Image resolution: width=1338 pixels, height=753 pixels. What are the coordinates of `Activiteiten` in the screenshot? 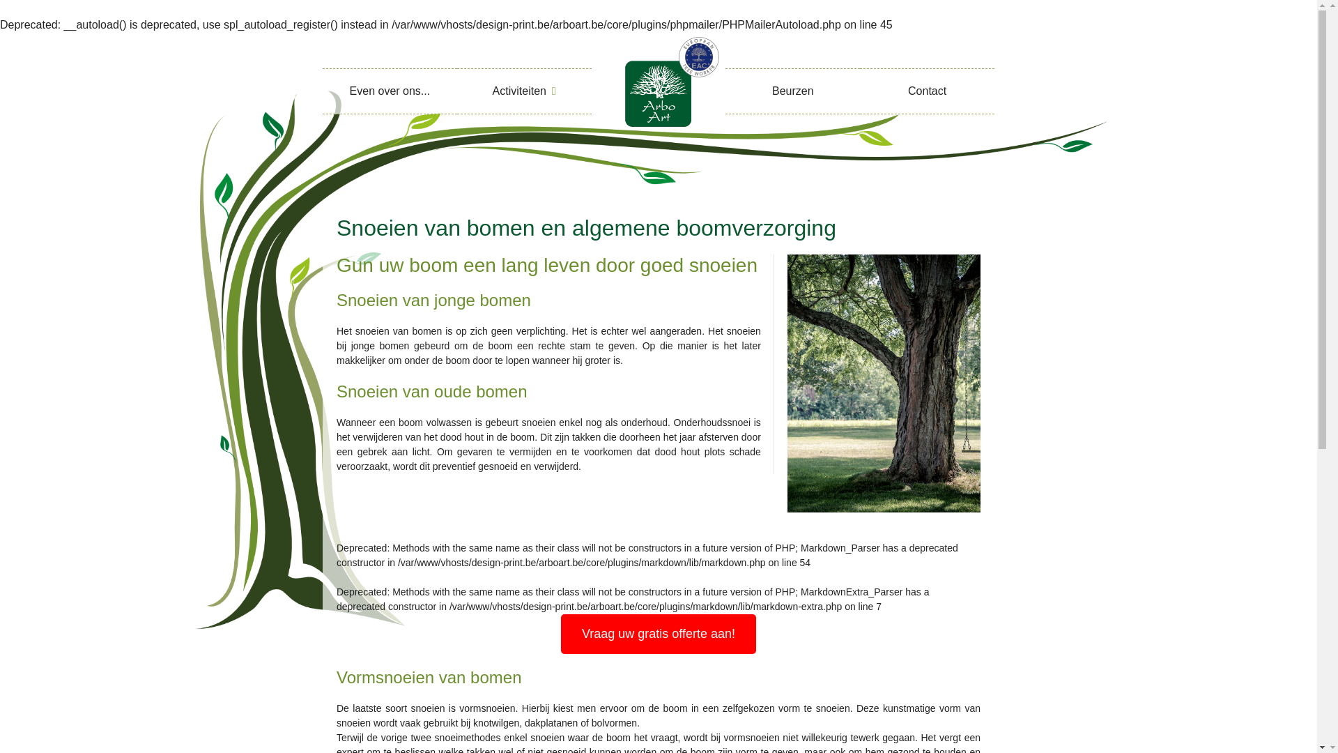 It's located at (524, 91).